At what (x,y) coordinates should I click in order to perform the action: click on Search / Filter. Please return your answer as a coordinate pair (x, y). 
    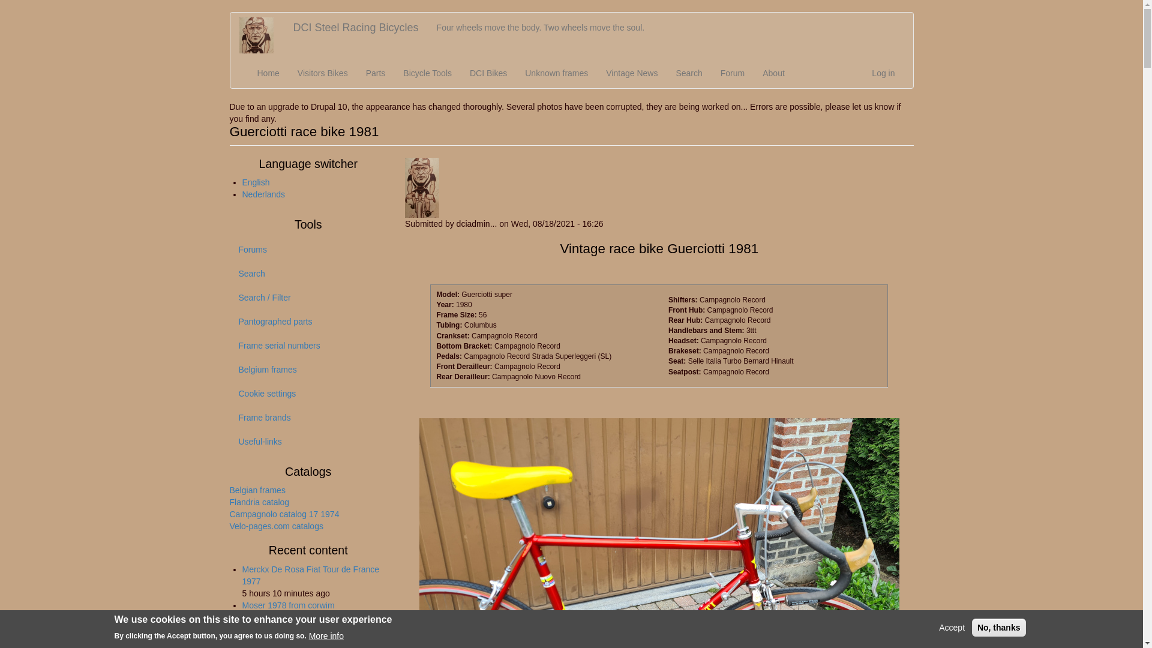
    Looking at the image, I should click on (308, 298).